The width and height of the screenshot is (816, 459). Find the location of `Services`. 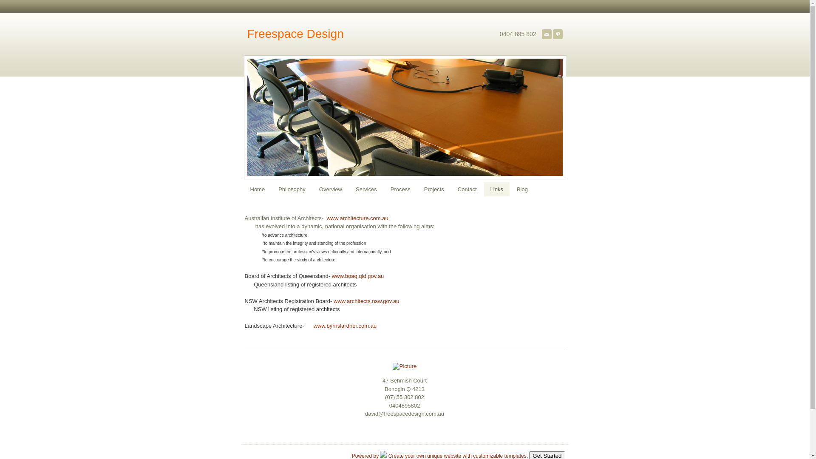

Services is located at coordinates (366, 190).